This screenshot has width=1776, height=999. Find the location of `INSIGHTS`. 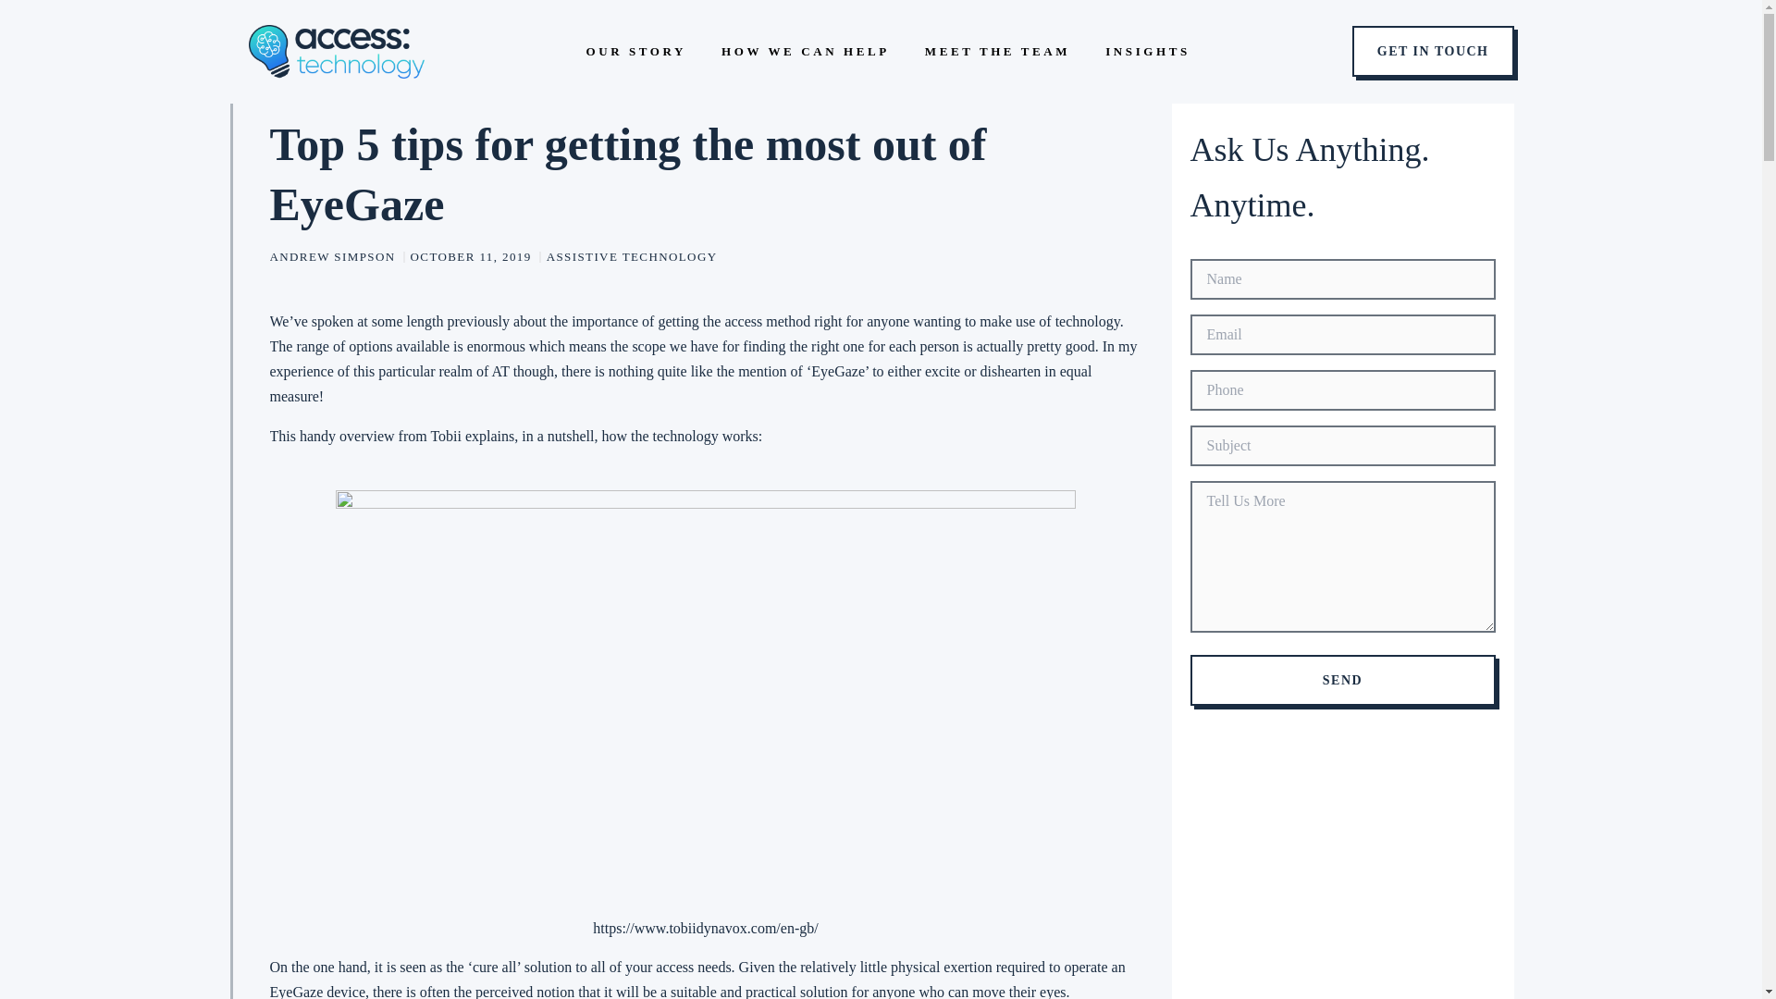

INSIGHTS is located at coordinates (1147, 50).